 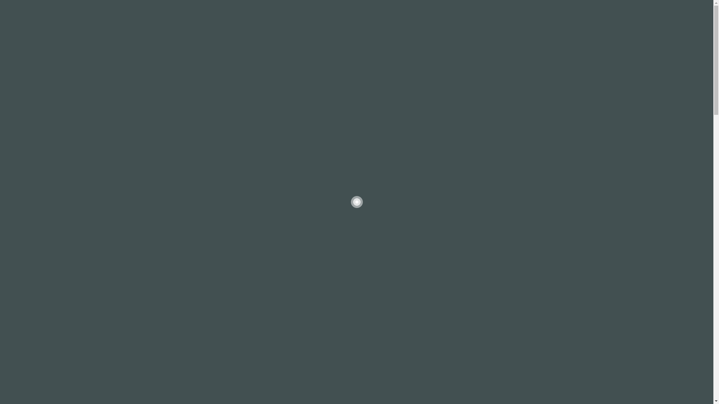 What do you see at coordinates (414, 32) in the screenshot?
I see `TEACHINGS` at bounding box center [414, 32].